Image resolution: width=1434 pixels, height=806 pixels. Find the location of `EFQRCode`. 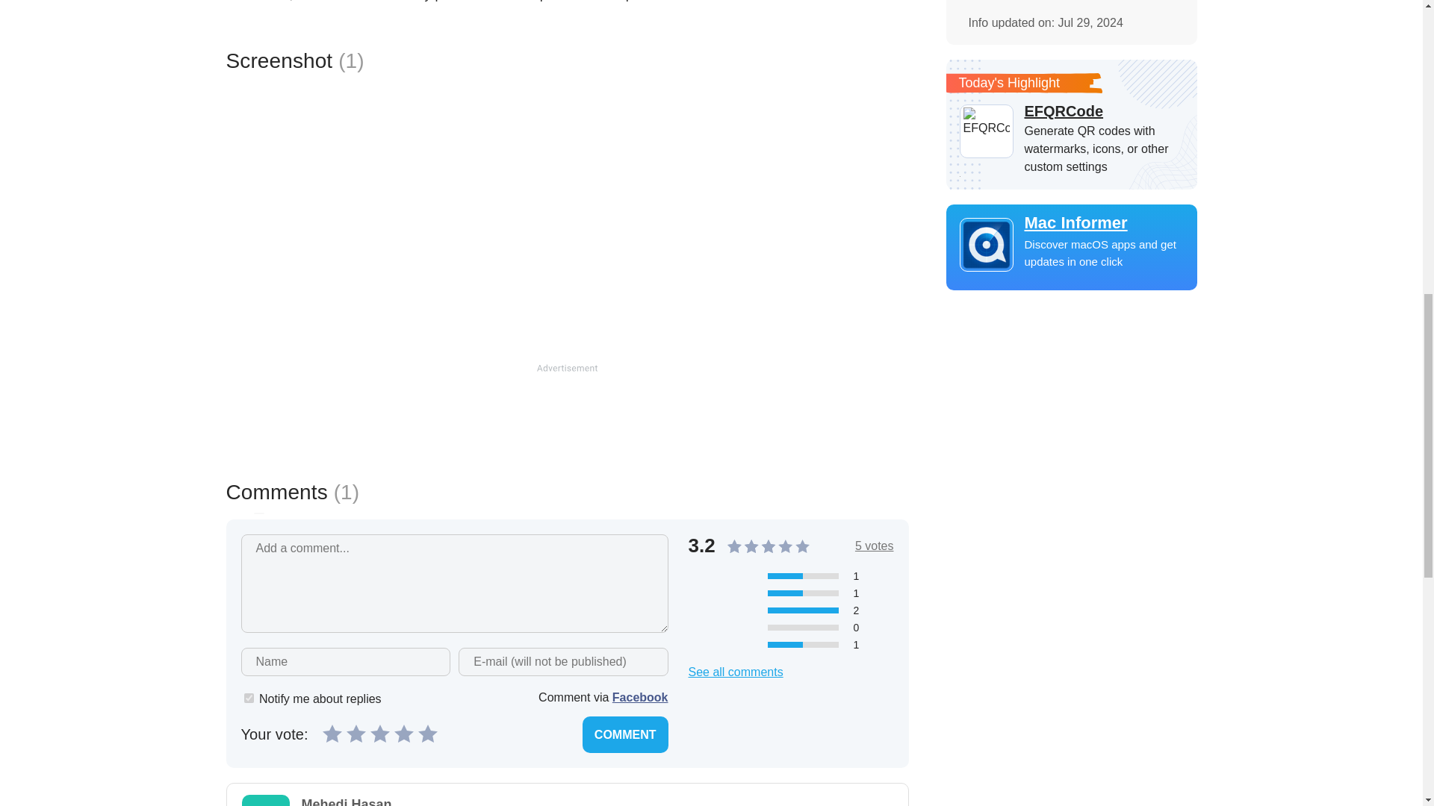

EFQRCode is located at coordinates (1071, 110).